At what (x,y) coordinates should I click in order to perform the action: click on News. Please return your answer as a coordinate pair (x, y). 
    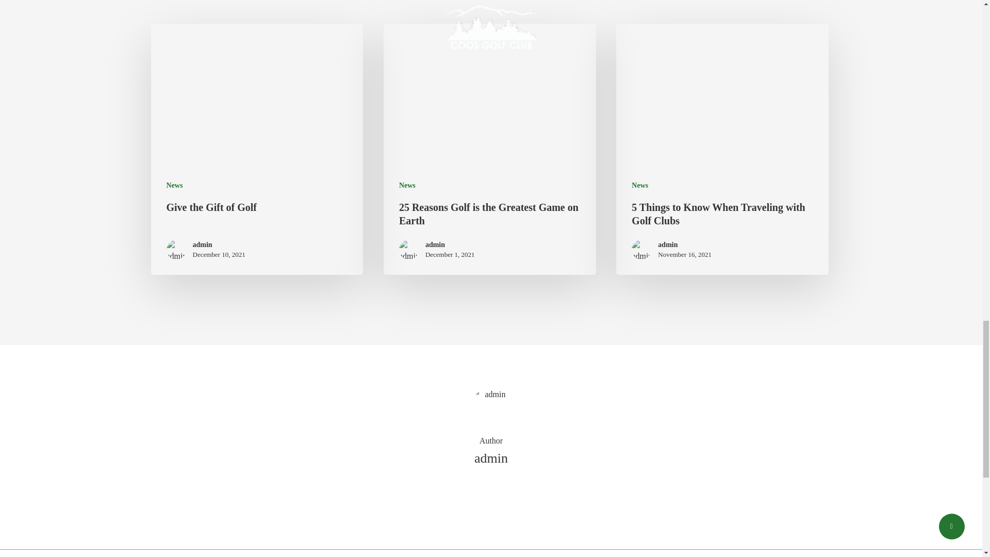
    Looking at the image, I should click on (407, 185).